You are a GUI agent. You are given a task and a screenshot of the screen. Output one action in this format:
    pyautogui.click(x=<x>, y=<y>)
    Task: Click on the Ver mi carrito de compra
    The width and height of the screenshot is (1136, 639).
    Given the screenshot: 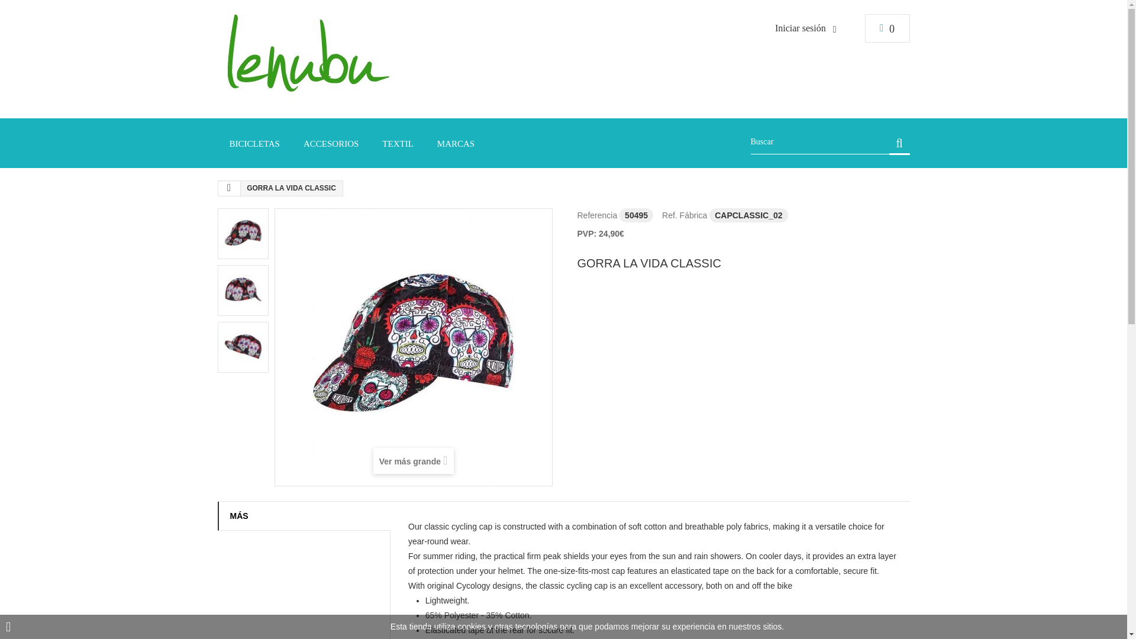 What is the action you would take?
    pyautogui.click(x=887, y=28)
    